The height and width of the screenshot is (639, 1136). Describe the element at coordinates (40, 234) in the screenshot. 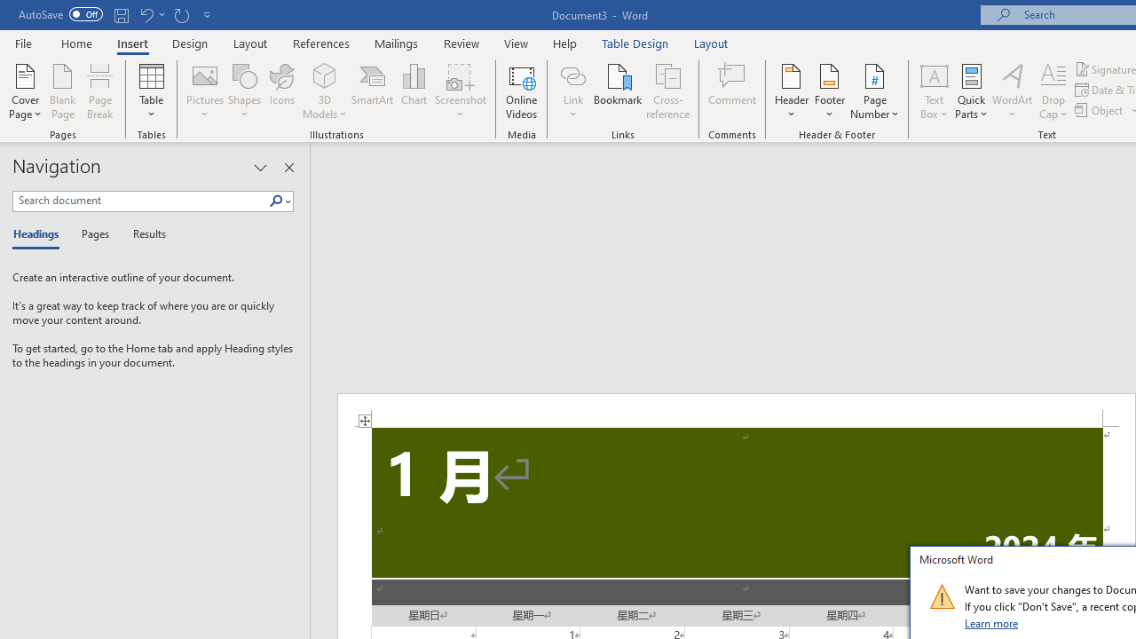

I see `Headings` at that location.